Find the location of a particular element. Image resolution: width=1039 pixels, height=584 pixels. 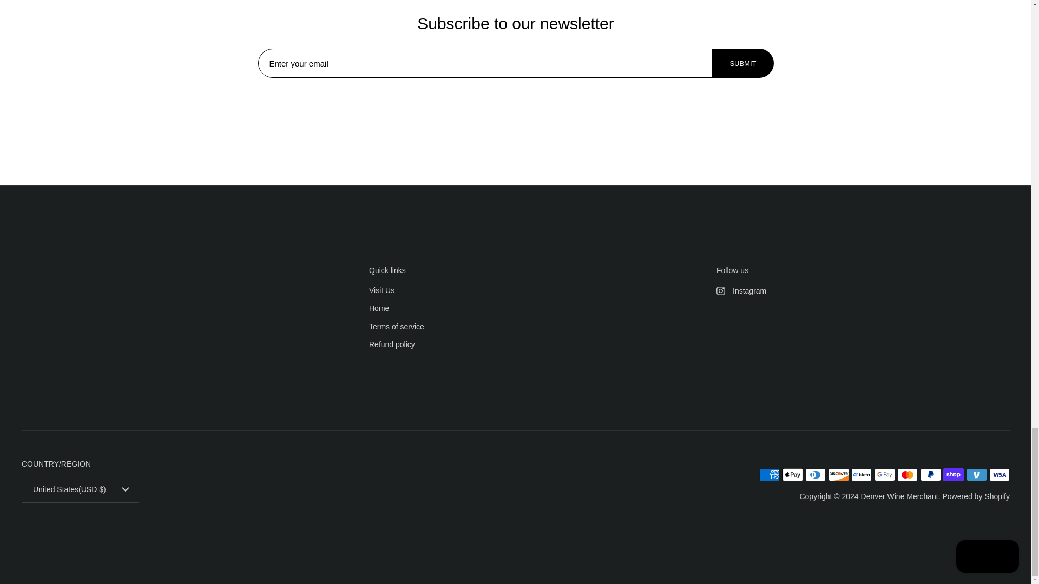

Denver Wine Merchant is located at coordinates (899, 496).